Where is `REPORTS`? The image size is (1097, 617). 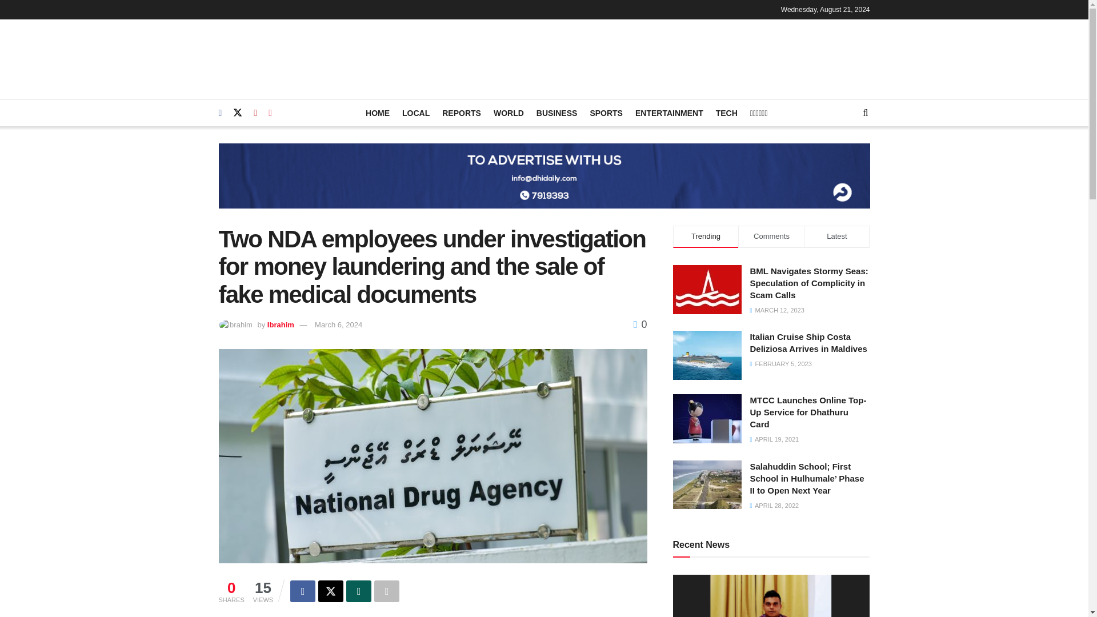
REPORTS is located at coordinates (462, 113).